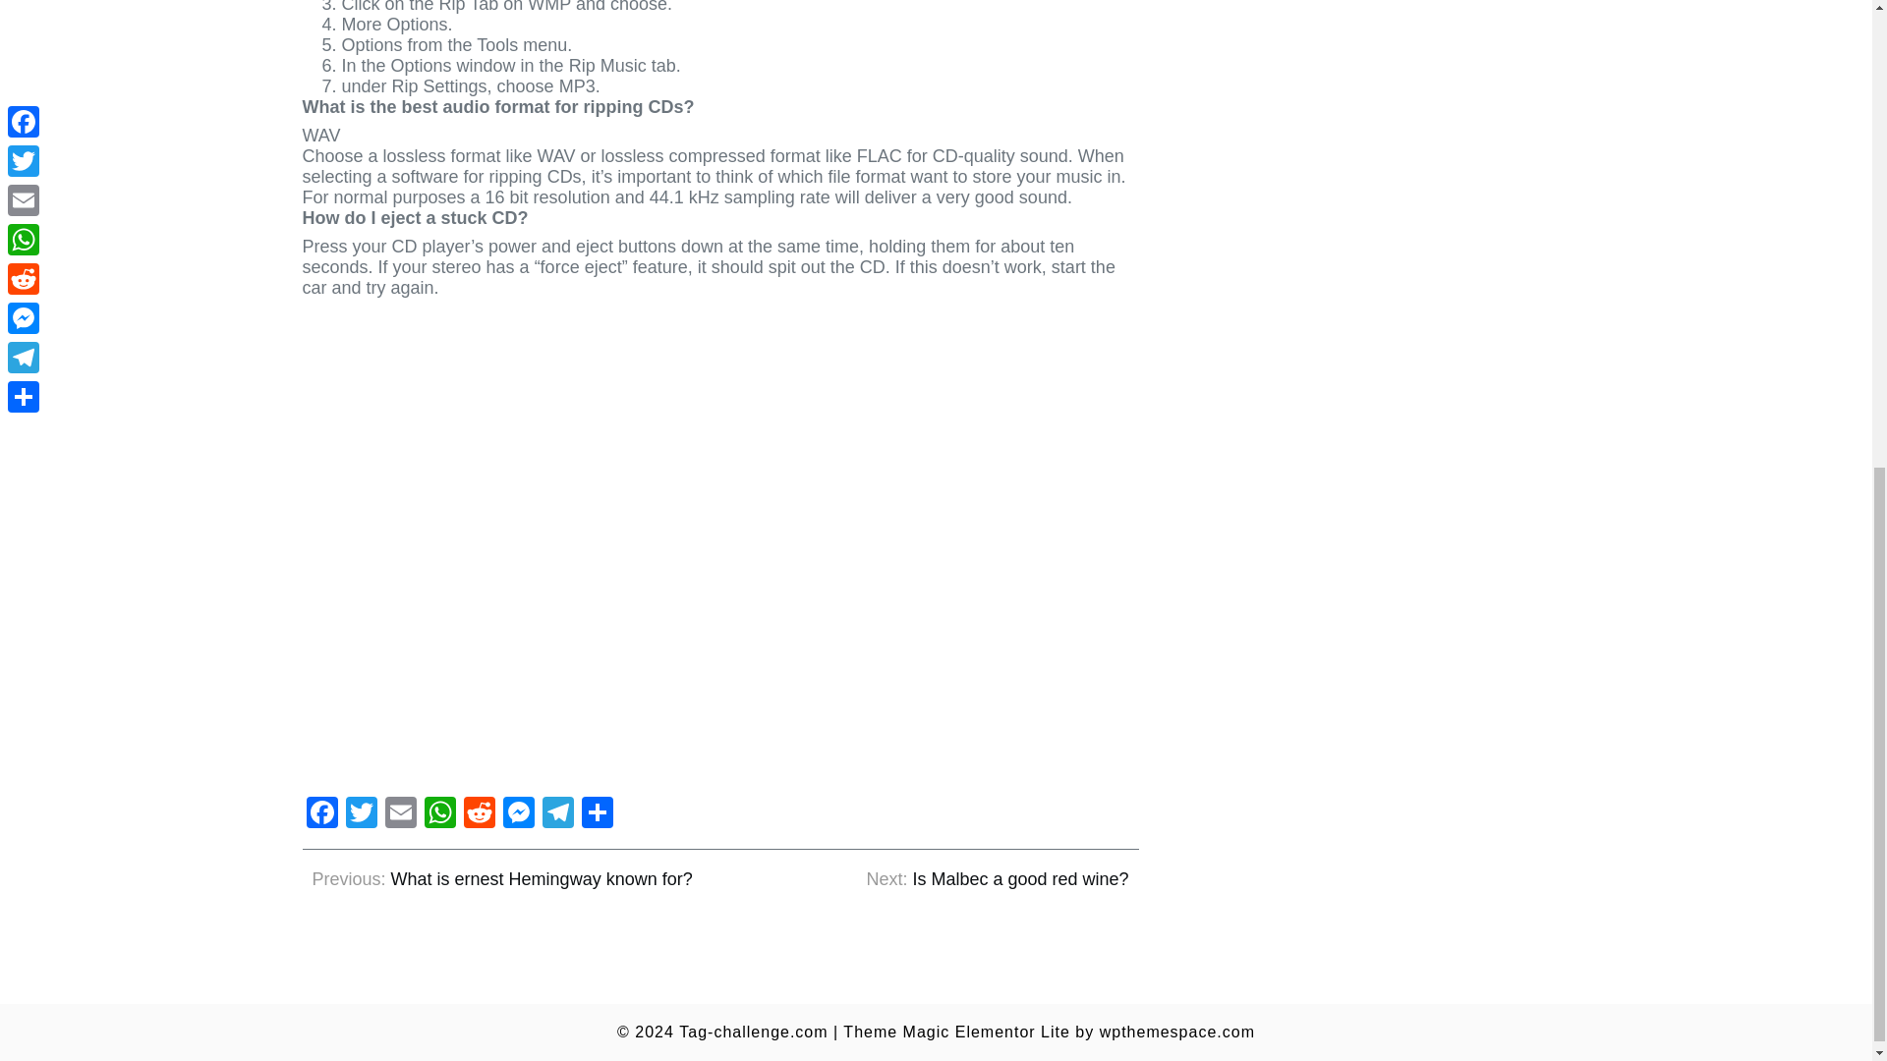  I want to click on Facebook, so click(321, 814).